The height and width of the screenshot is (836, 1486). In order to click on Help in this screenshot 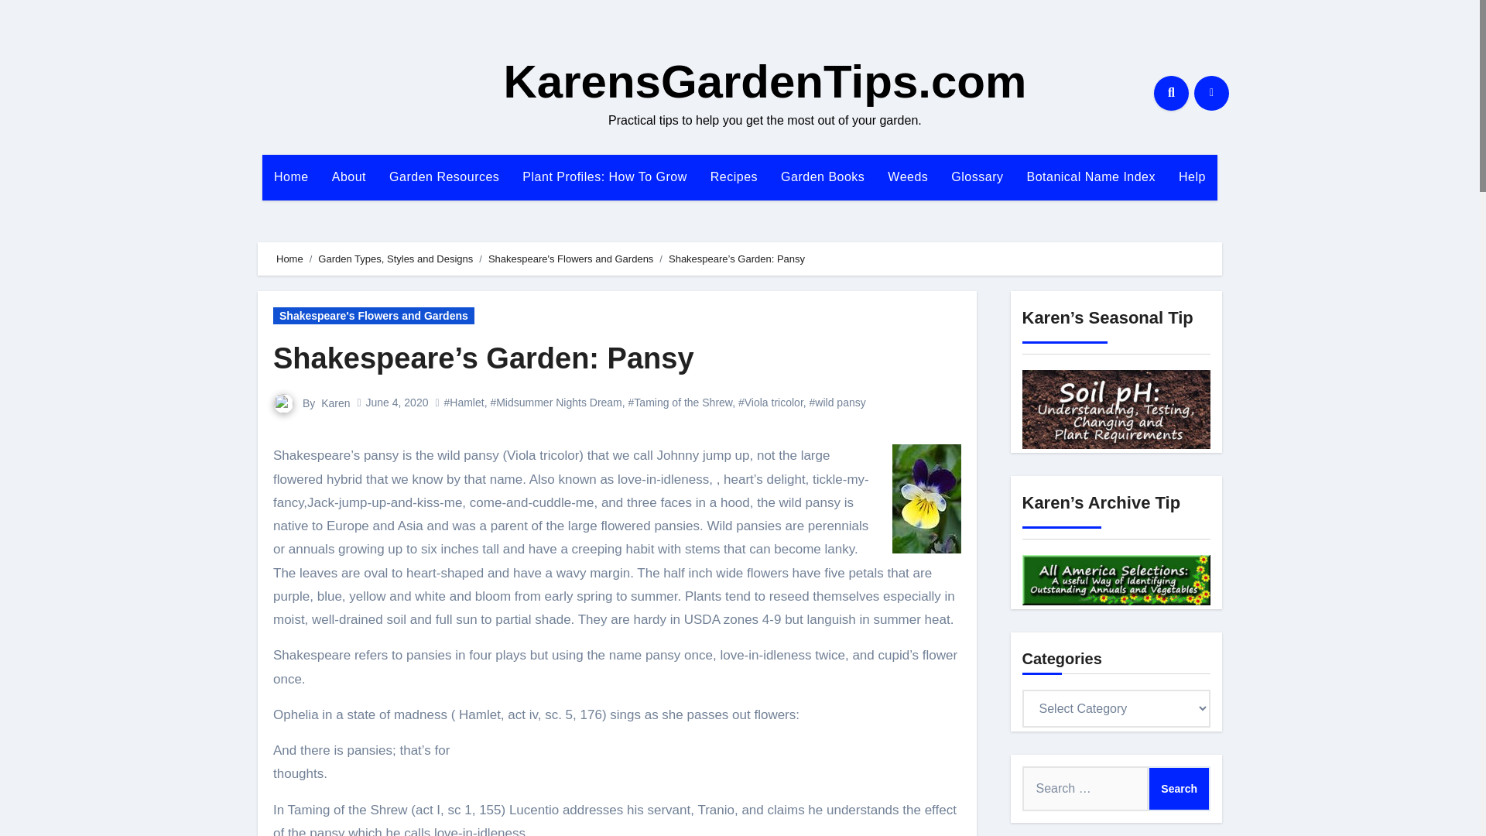, I will do `click(1192, 176)`.